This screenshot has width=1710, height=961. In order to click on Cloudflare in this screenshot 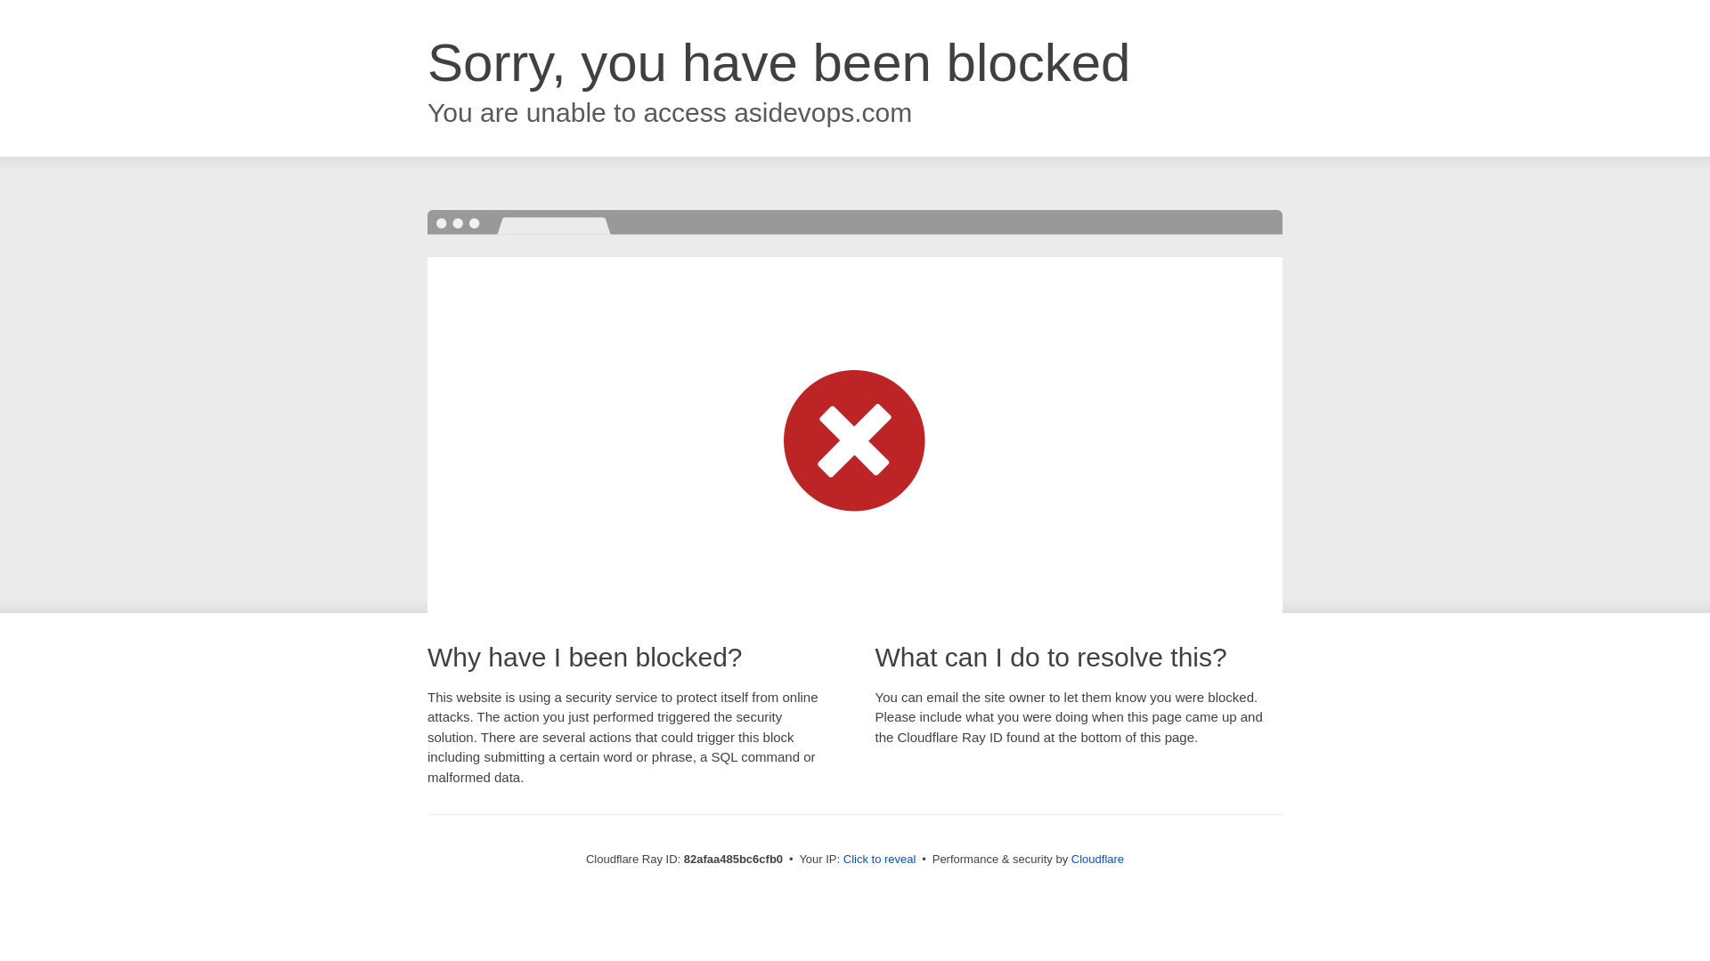, I will do `click(1097, 860)`.